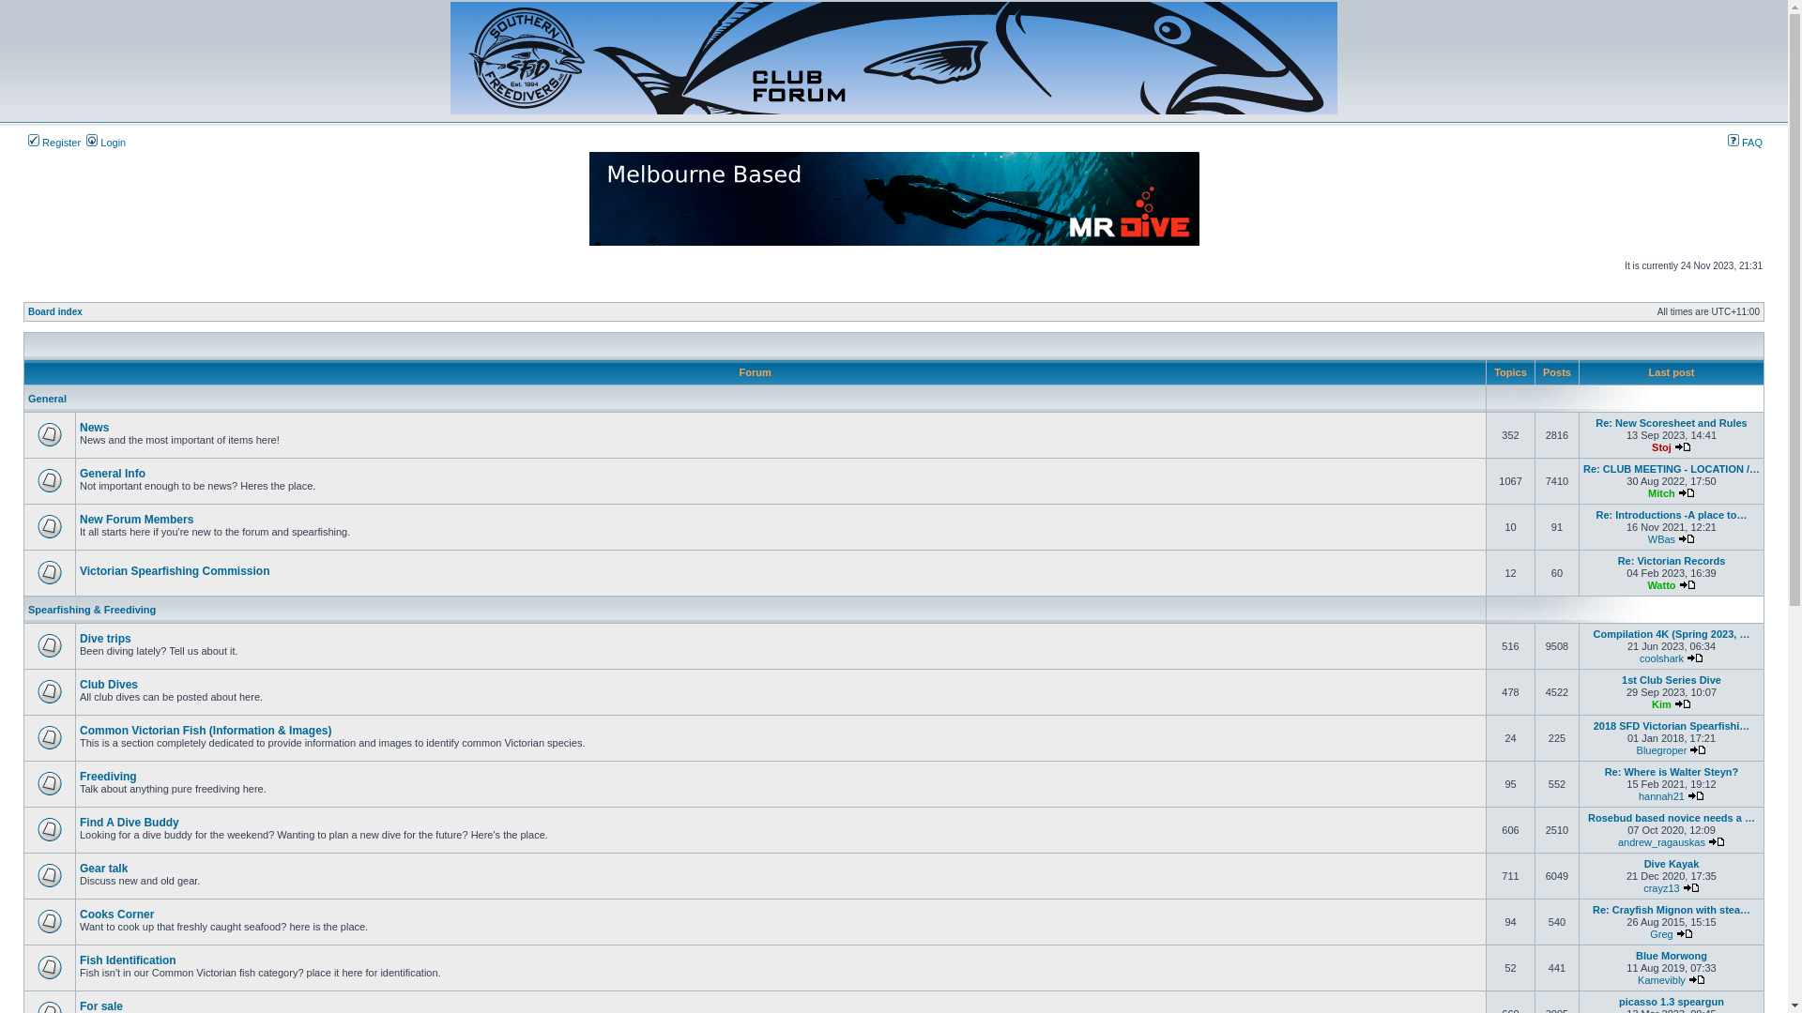 The image size is (1802, 1013). What do you see at coordinates (1661, 796) in the screenshot?
I see `hannah21` at bounding box center [1661, 796].